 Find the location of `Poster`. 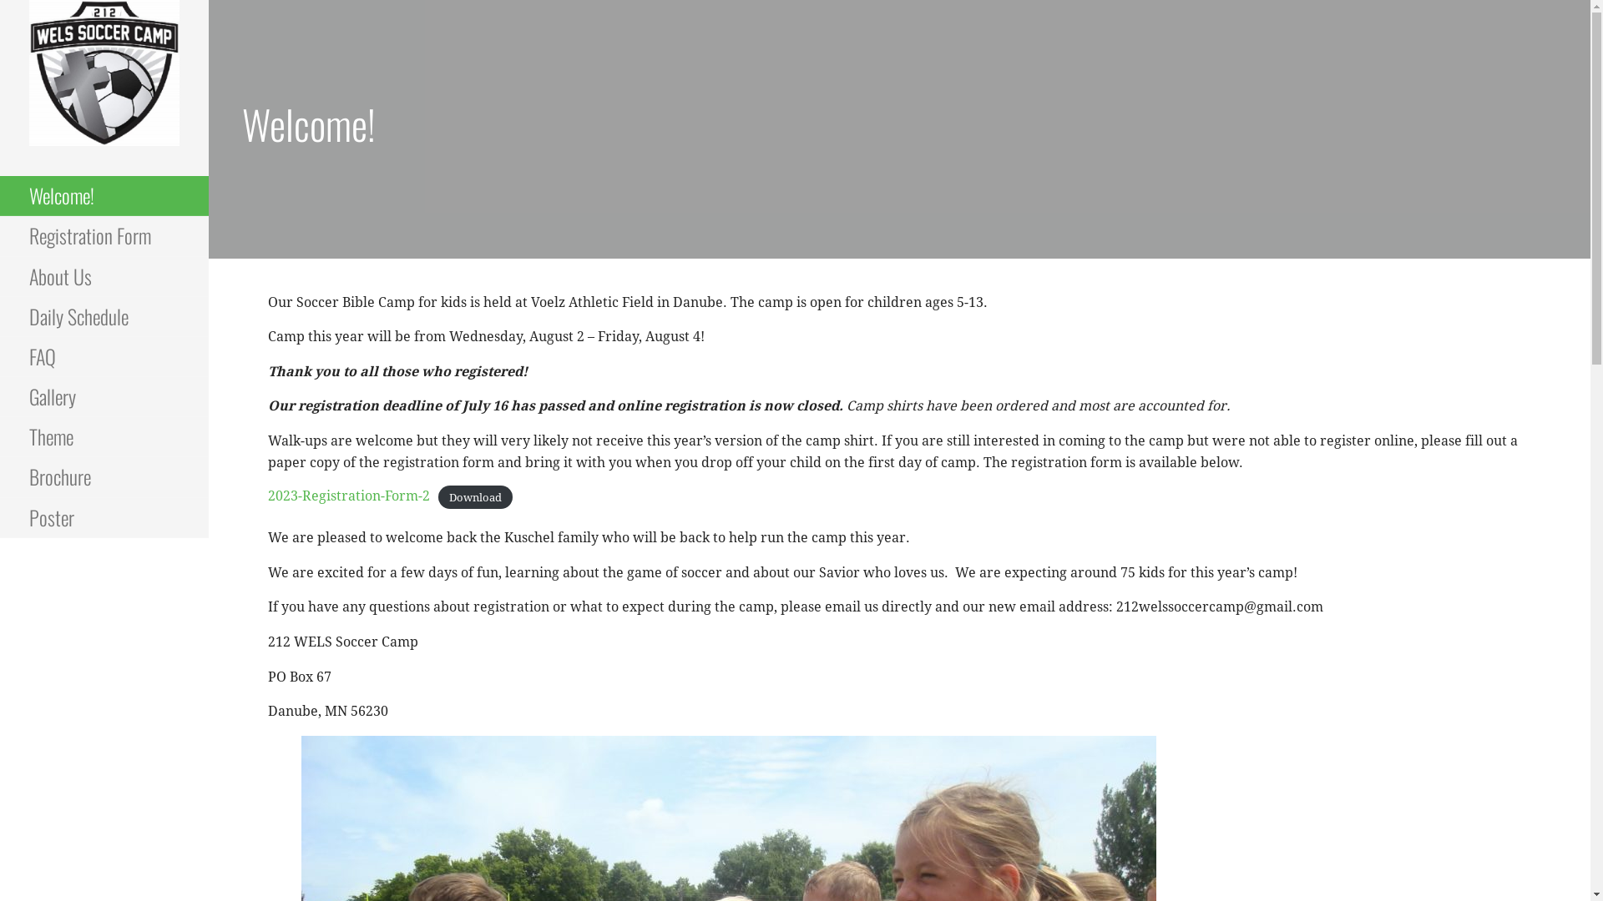

Poster is located at coordinates (104, 518).